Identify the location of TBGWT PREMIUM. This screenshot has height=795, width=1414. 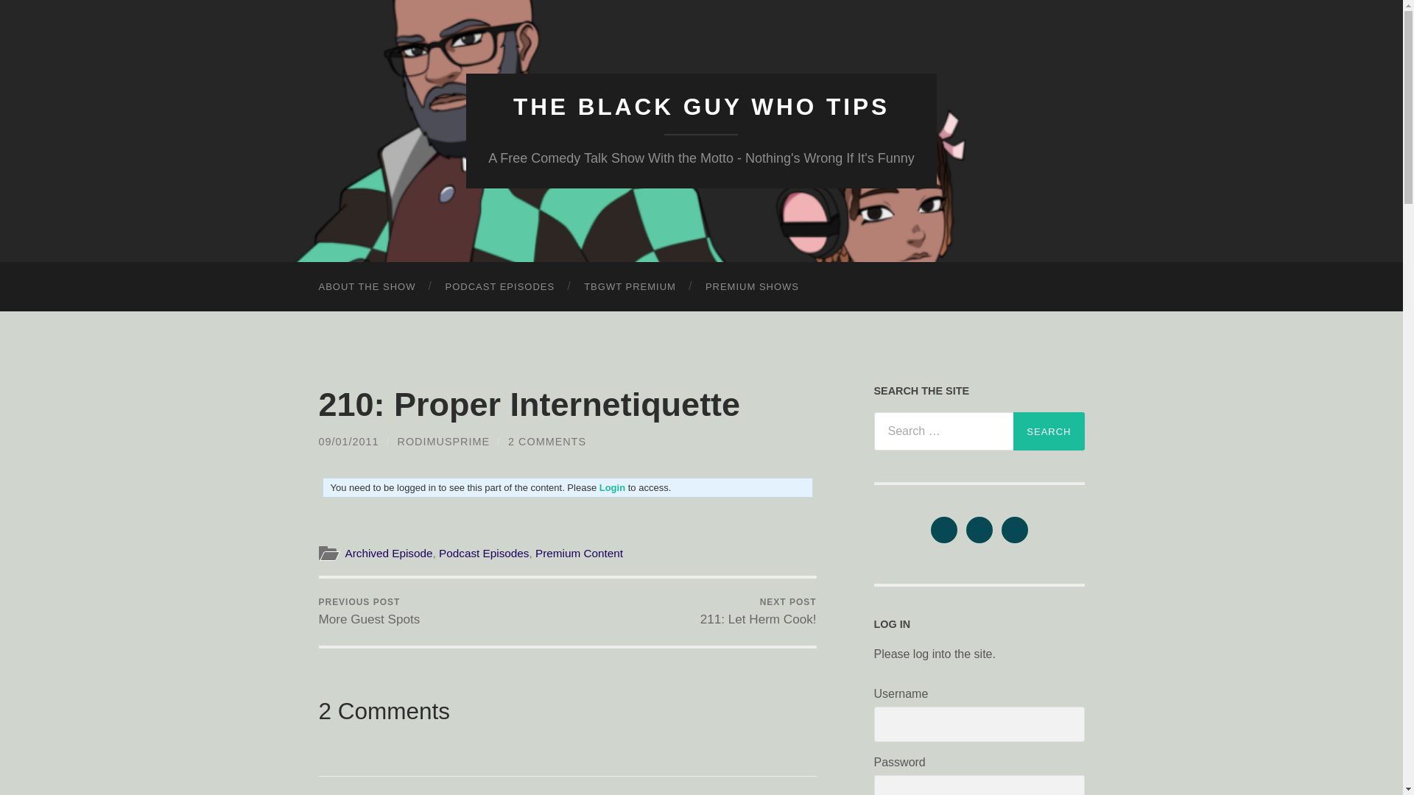
(499, 287).